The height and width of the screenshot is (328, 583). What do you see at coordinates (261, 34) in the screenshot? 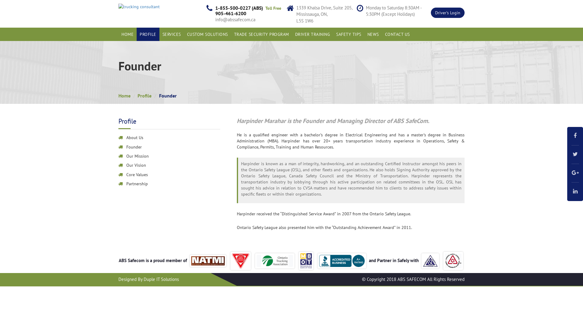
I see `TRADE SECURITY PROGRAM` at bounding box center [261, 34].